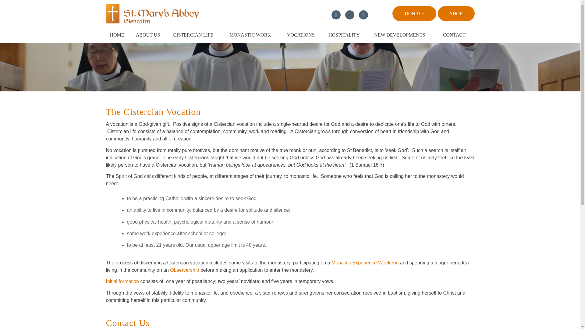  What do you see at coordinates (119, 35) in the screenshot?
I see `HOME` at bounding box center [119, 35].